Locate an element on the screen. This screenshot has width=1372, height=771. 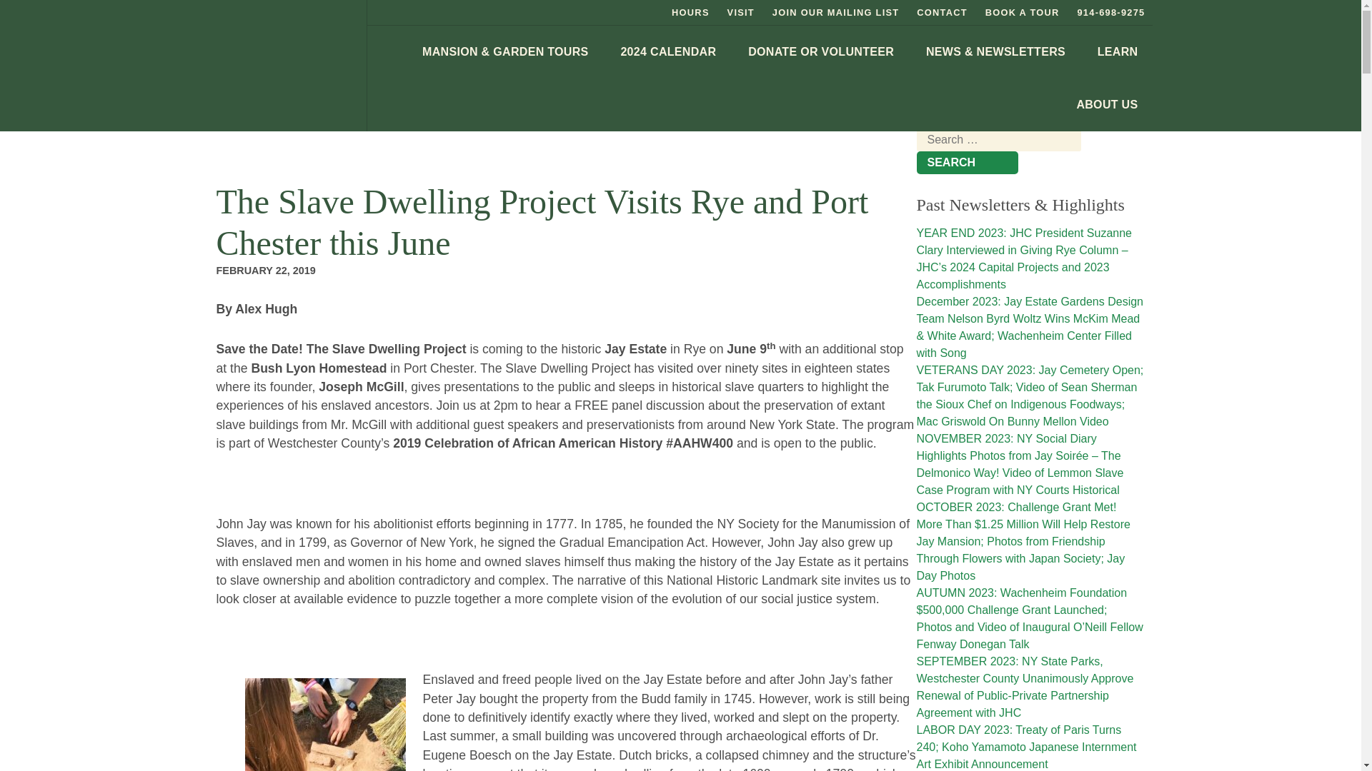
DONATE OR VOLUNTEER is located at coordinates (821, 51).